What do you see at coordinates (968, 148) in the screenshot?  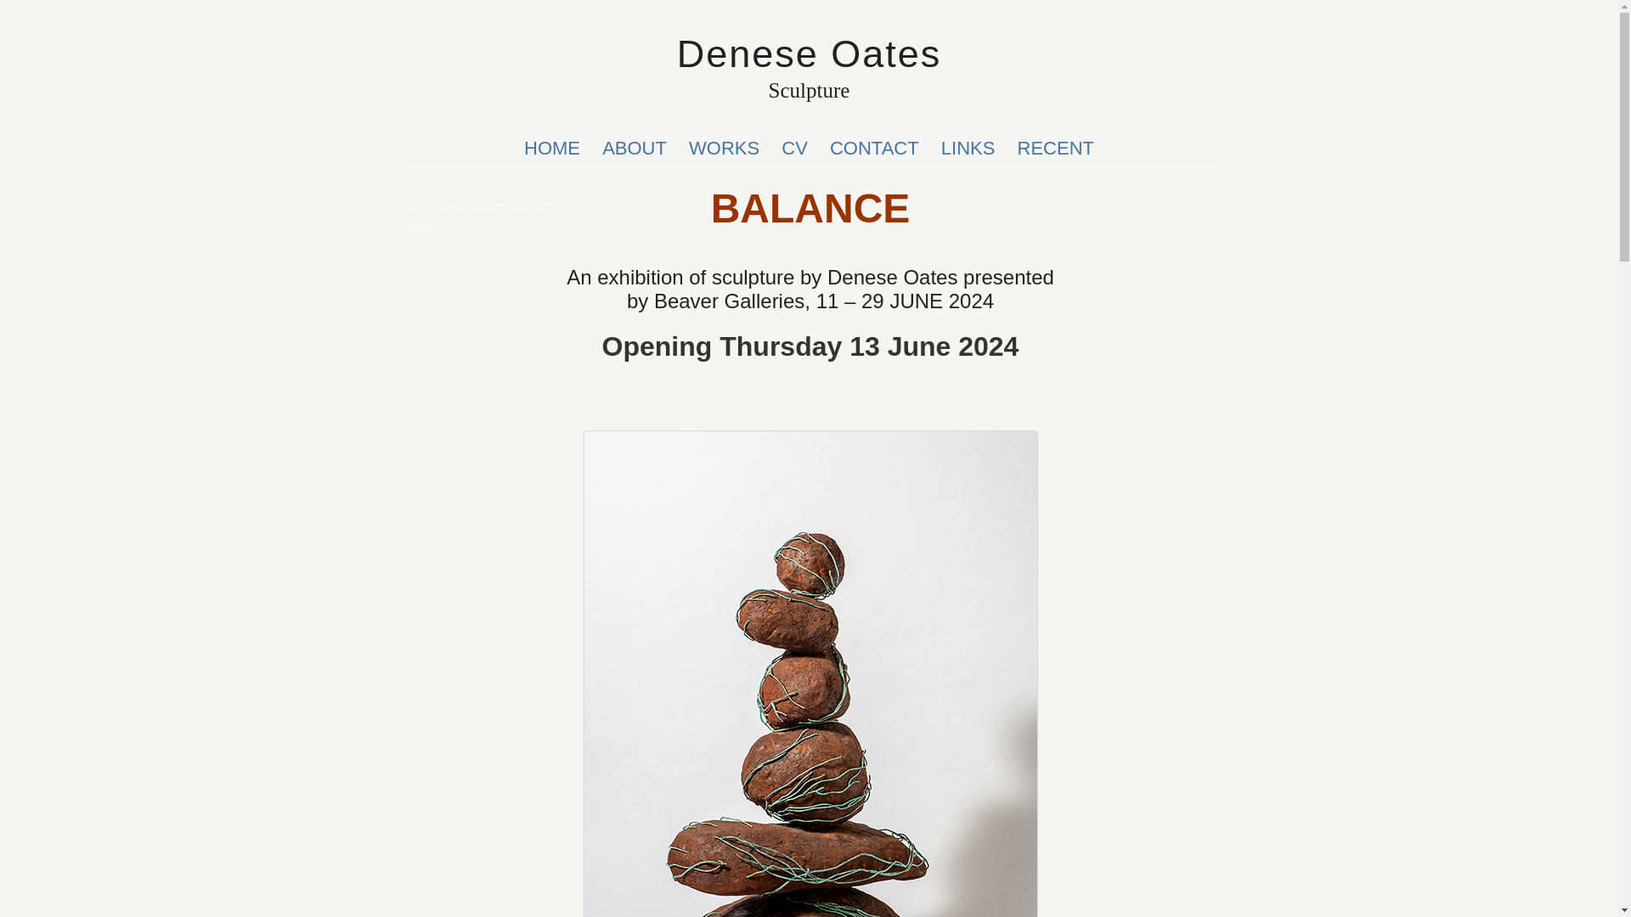 I see `LINKS` at bounding box center [968, 148].